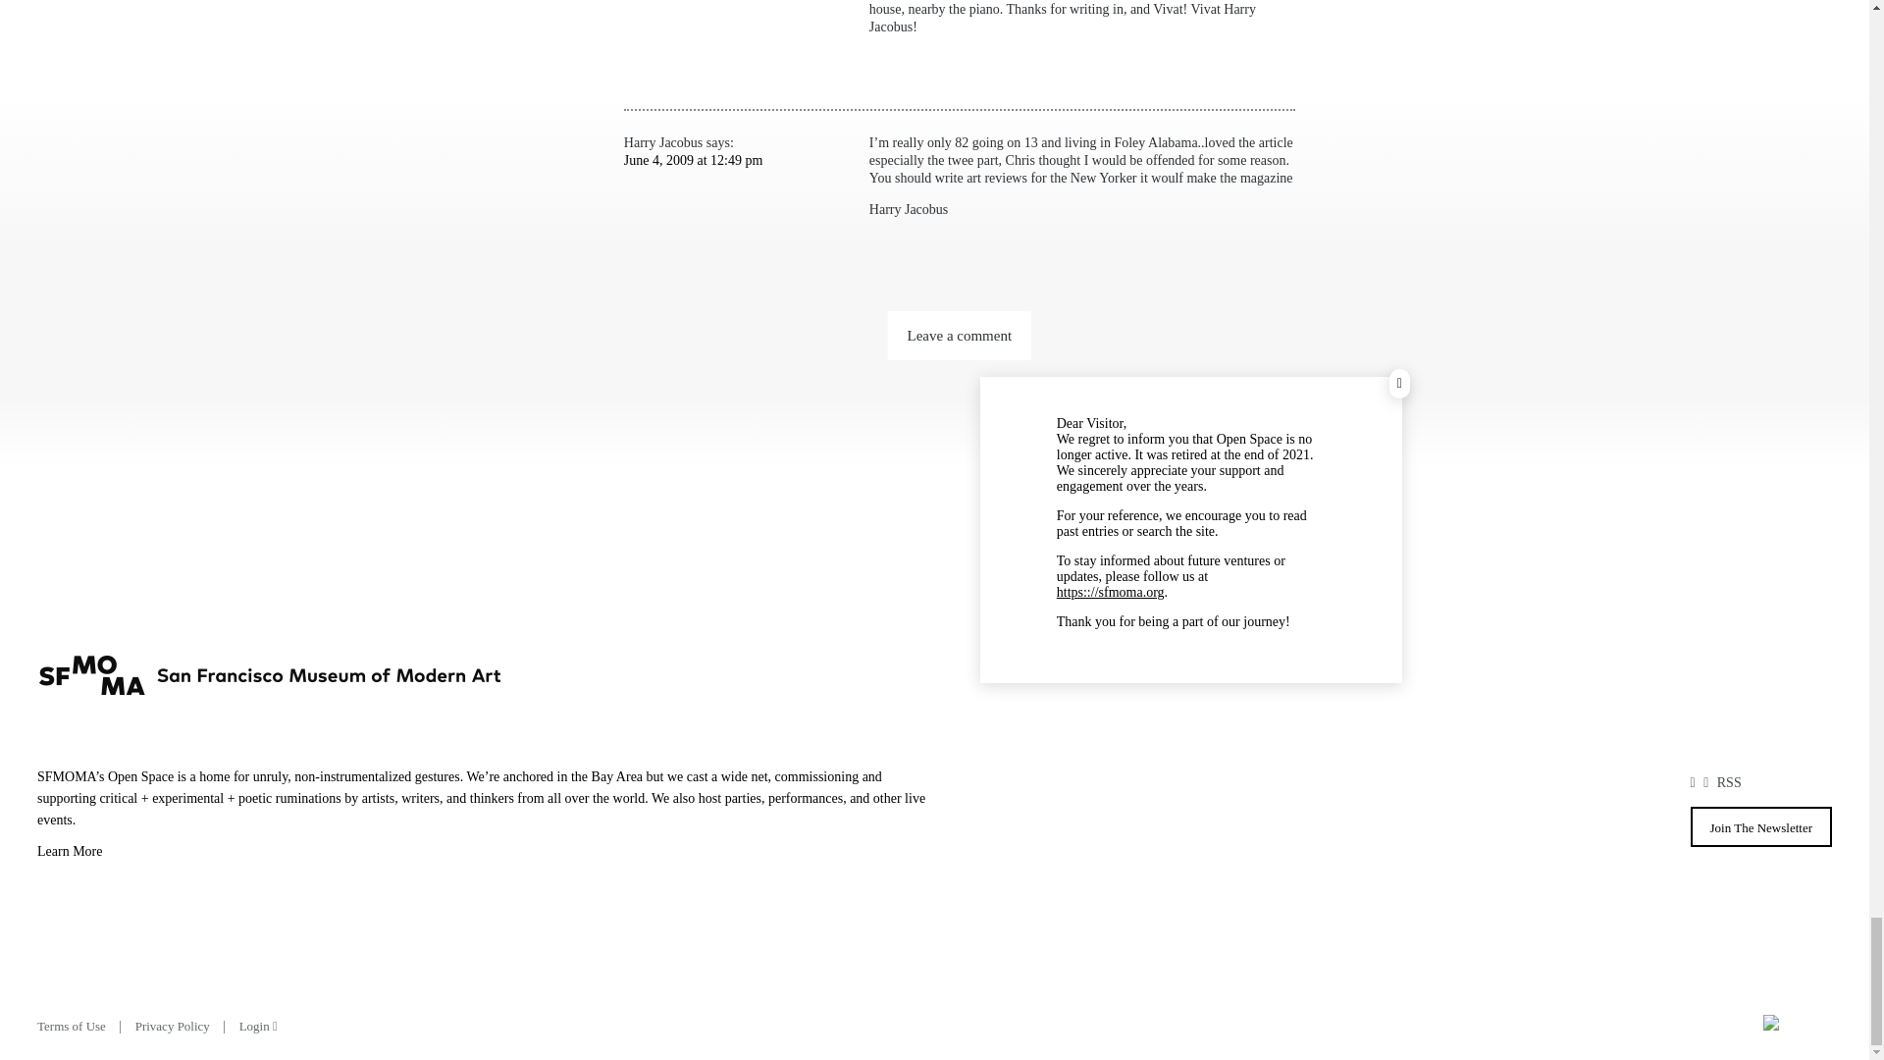  What do you see at coordinates (486, 854) in the screenshot?
I see `Learn More` at bounding box center [486, 854].